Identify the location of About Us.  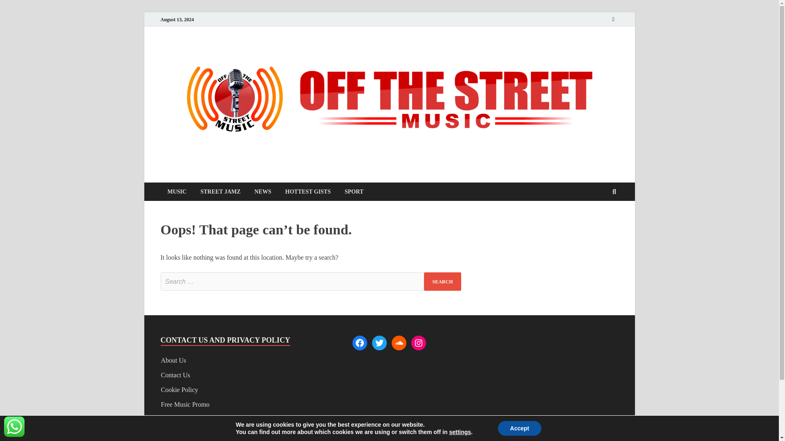
(173, 360).